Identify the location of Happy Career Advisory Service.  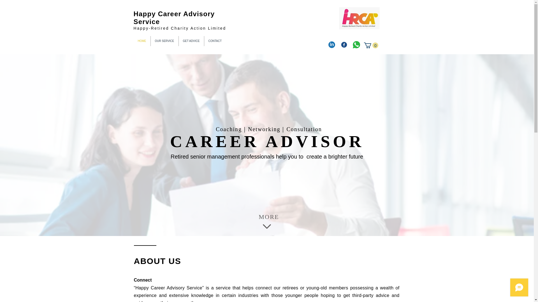
(174, 17).